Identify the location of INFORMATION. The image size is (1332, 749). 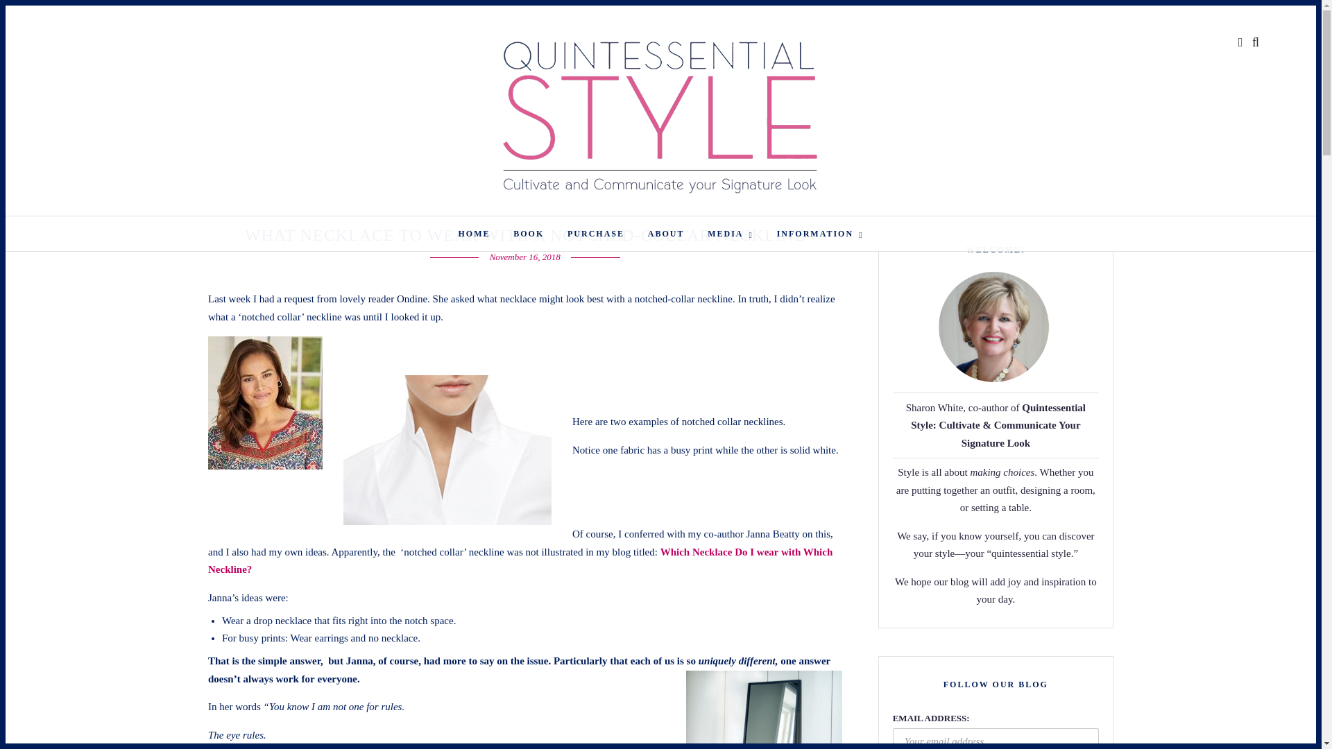
(820, 233).